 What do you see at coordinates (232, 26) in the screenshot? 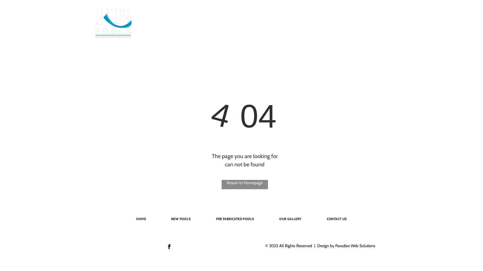
I see `RENOVATIONS` at bounding box center [232, 26].